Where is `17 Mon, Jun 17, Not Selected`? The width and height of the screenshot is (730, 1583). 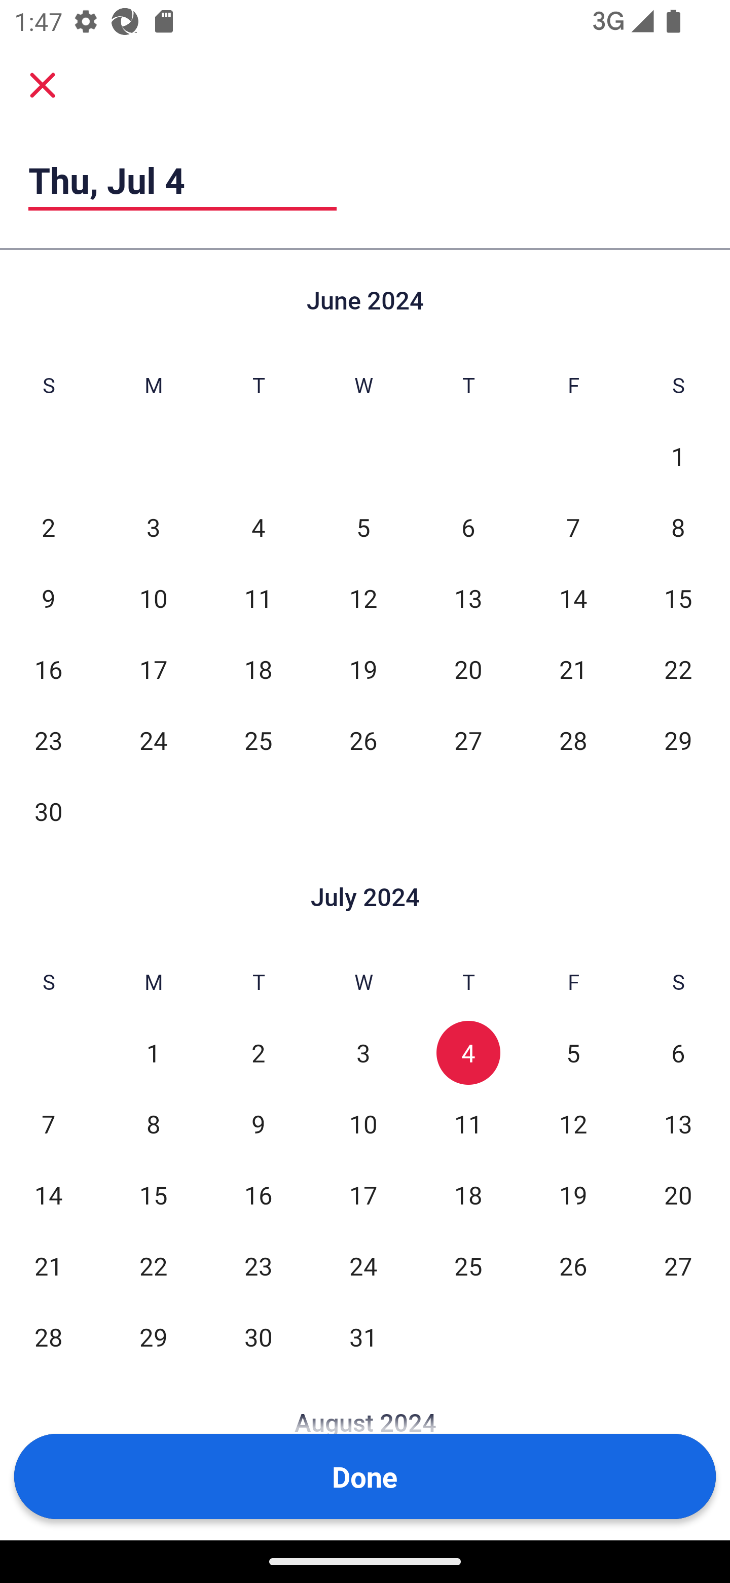
17 Mon, Jun 17, Not Selected is located at coordinates (153, 669).